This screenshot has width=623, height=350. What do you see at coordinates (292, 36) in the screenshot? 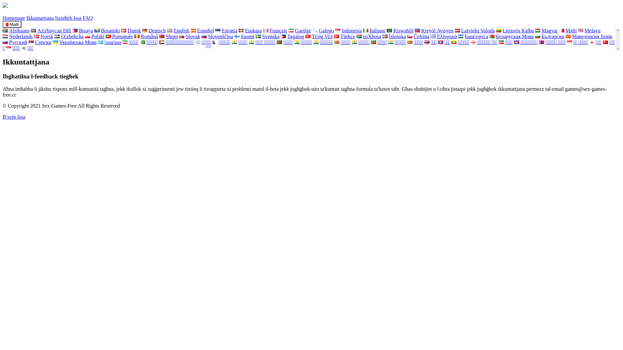
I see `Tagalog` at bounding box center [292, 36].